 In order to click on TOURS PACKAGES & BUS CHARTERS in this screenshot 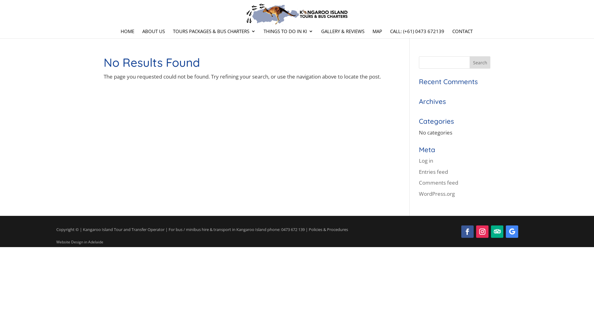, I will do `click(214, 34)`.